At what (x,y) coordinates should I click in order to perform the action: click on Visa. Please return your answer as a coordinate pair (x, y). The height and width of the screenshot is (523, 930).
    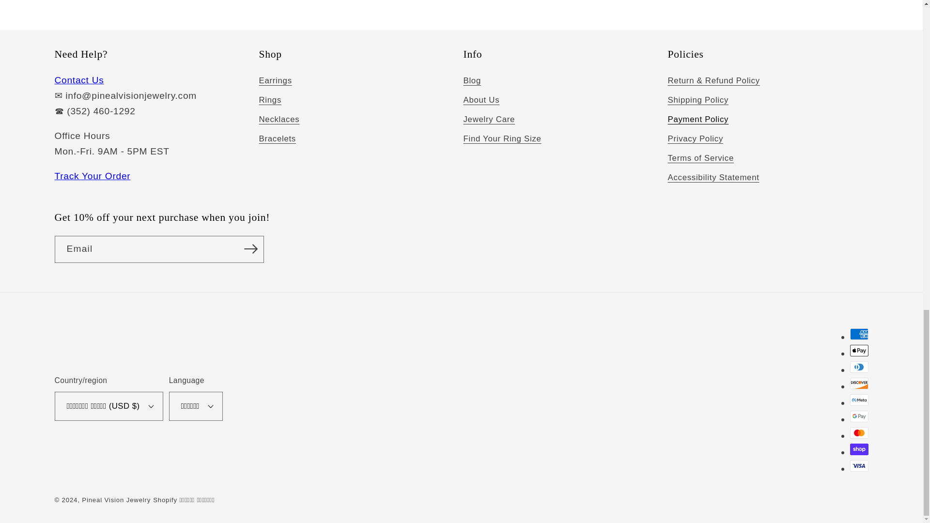
    Looking at the image, I should click on (858, 466).